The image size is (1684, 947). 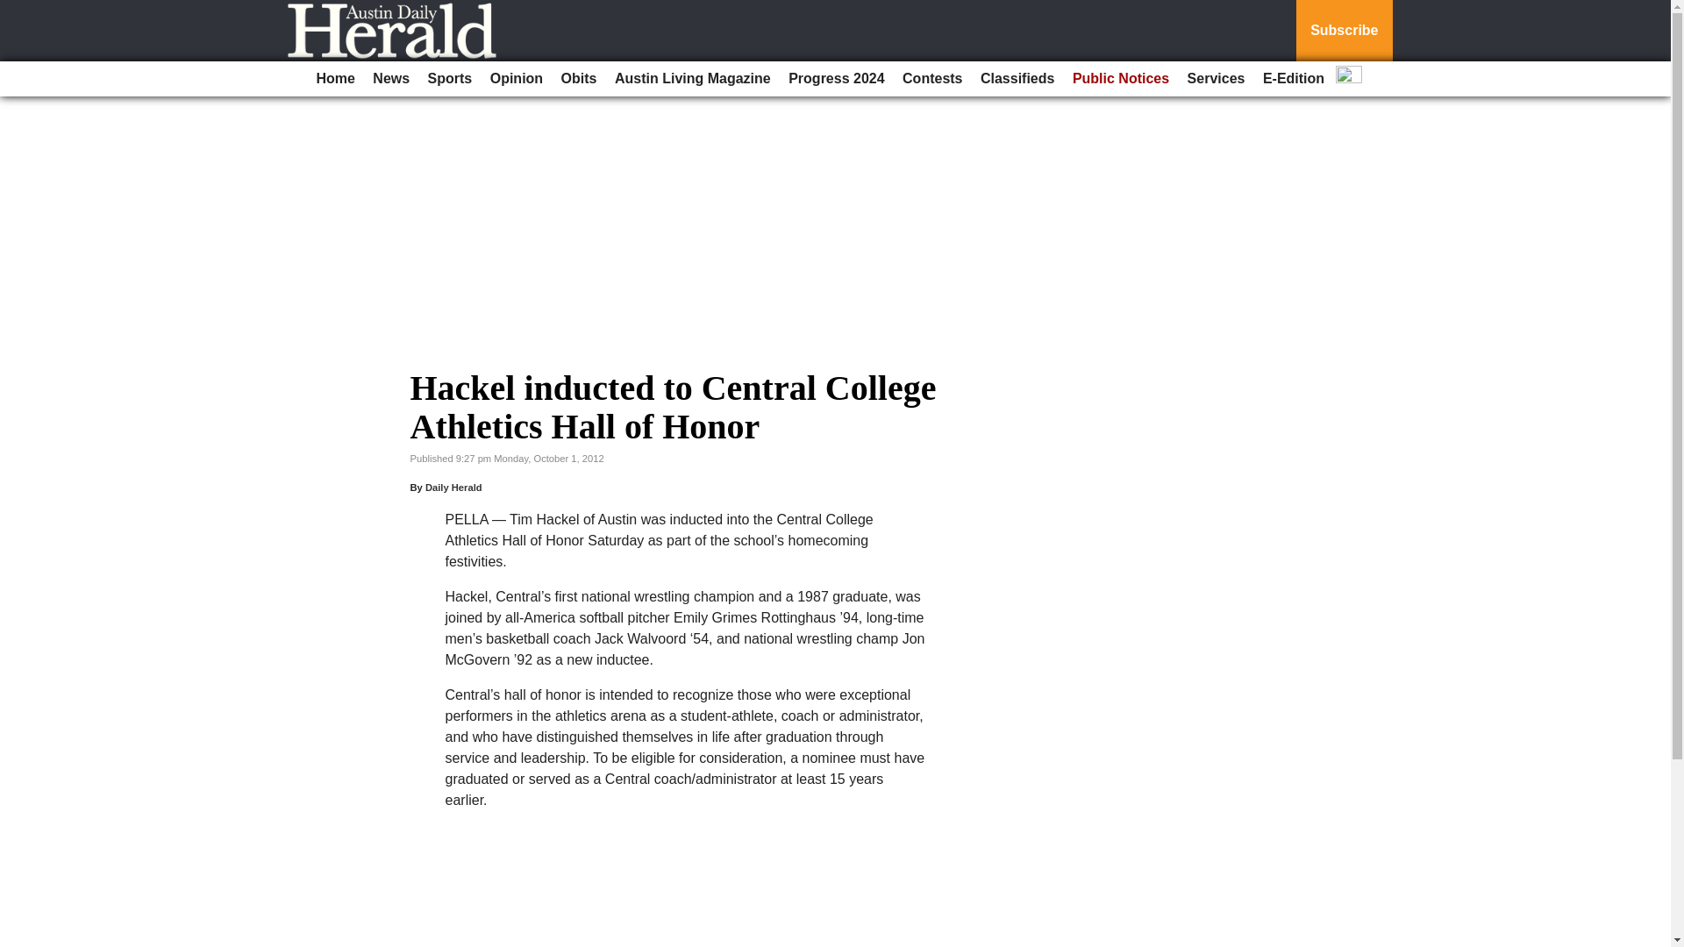 What do you see at coordinates (335, 79) in the screenshot?
I see `Home` at bounding box center [335, 79].